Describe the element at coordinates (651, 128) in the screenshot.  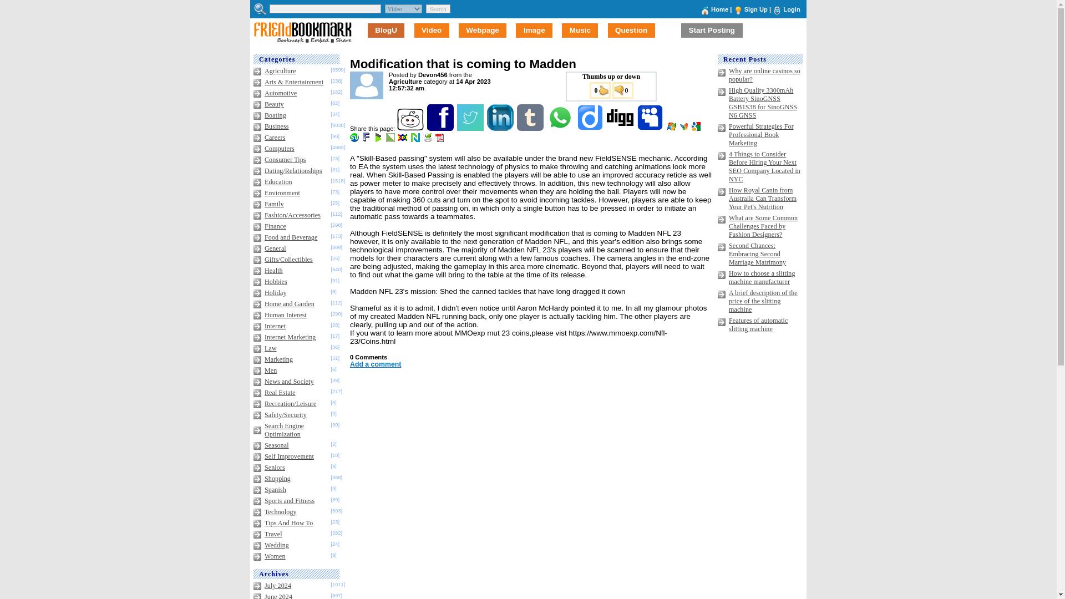
I see `MySpace` at that location.